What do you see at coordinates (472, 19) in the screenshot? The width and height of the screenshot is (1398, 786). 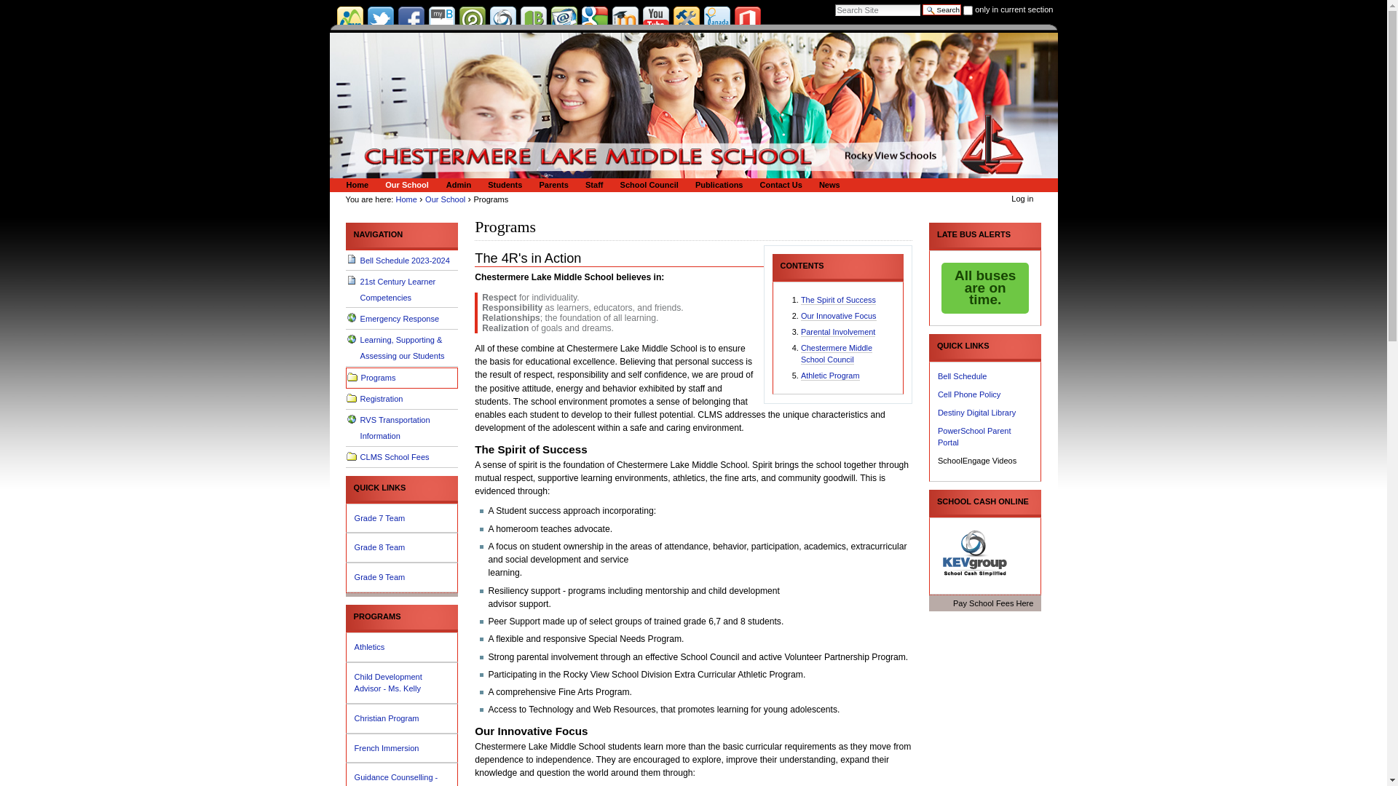 I see `Power School` at bounding box center [472, 19].